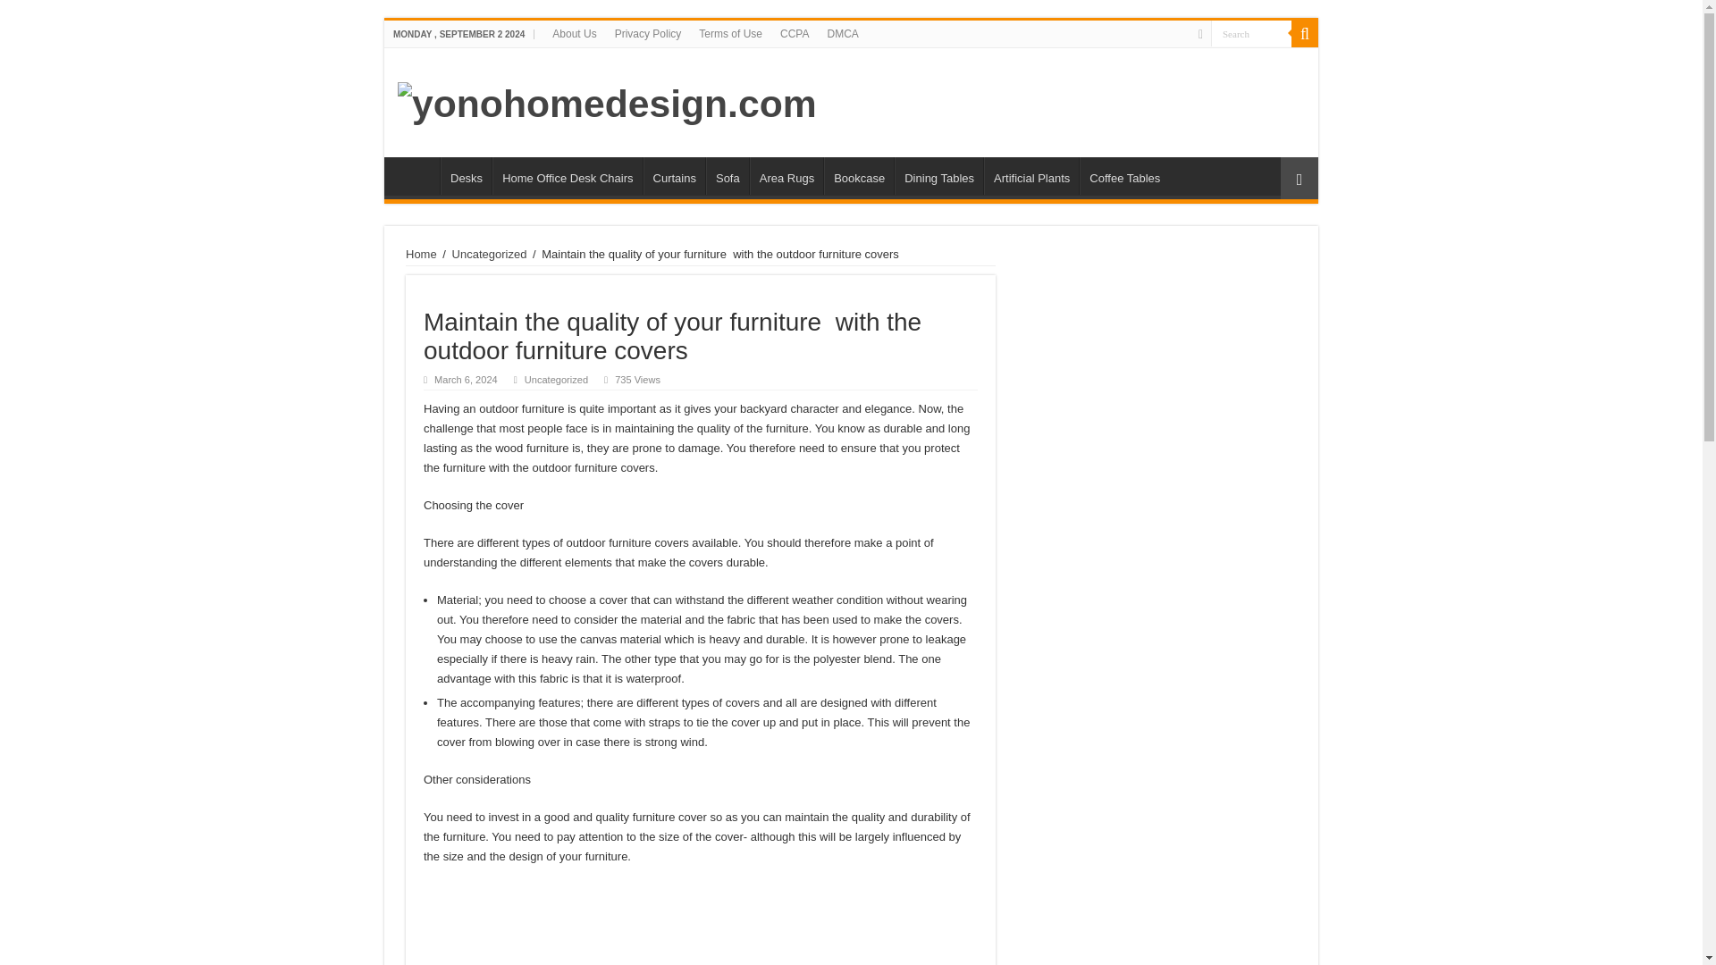 This screenshot has width=1716, height=965. Describe the element at coordinates (786, 176) in the screenshot. I see `Area Rugs` at that location.